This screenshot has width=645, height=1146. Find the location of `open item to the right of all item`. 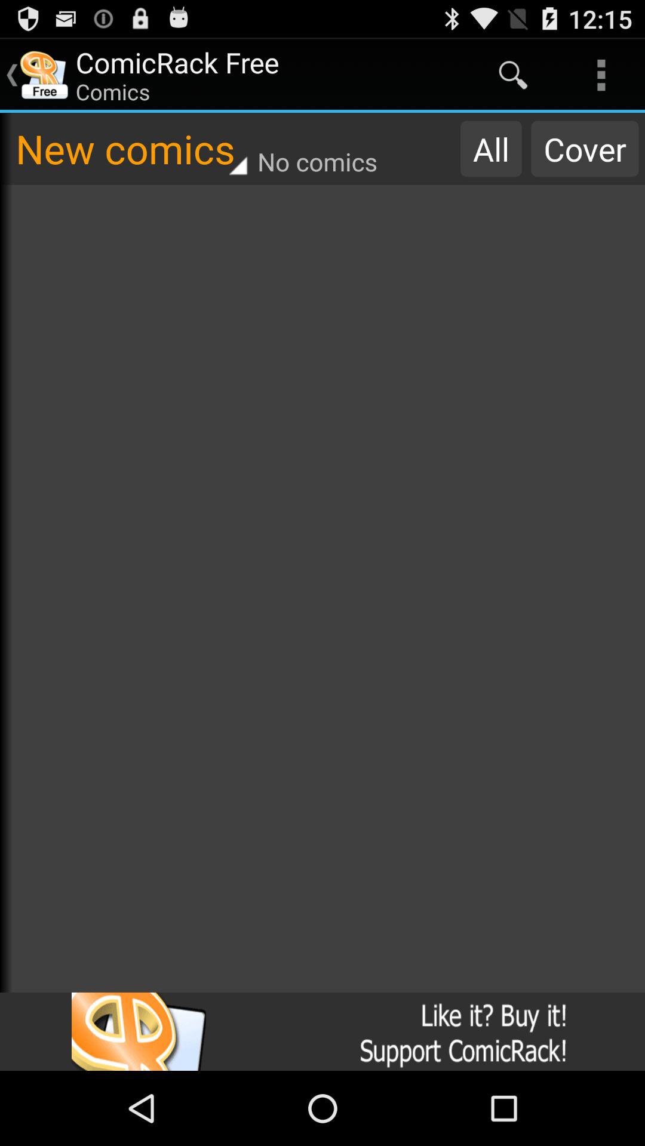

open item to the right of all item is located at coordinates (585, 149).